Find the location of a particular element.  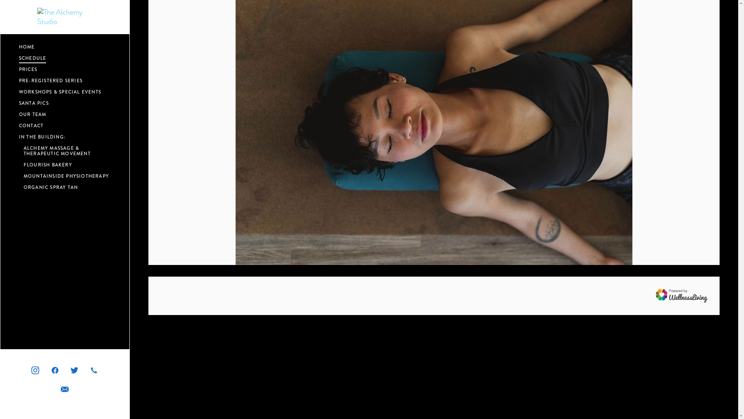

PRICES is located at coordinates (28, 69).